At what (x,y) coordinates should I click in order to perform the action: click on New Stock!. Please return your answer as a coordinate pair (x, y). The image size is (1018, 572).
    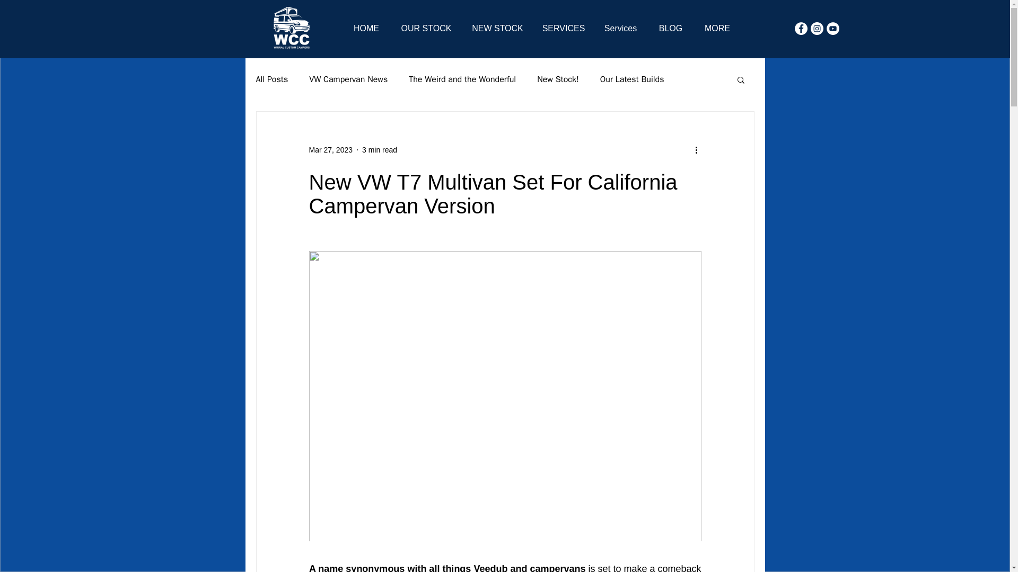
    Looking at the image, I should click on (558, 79).